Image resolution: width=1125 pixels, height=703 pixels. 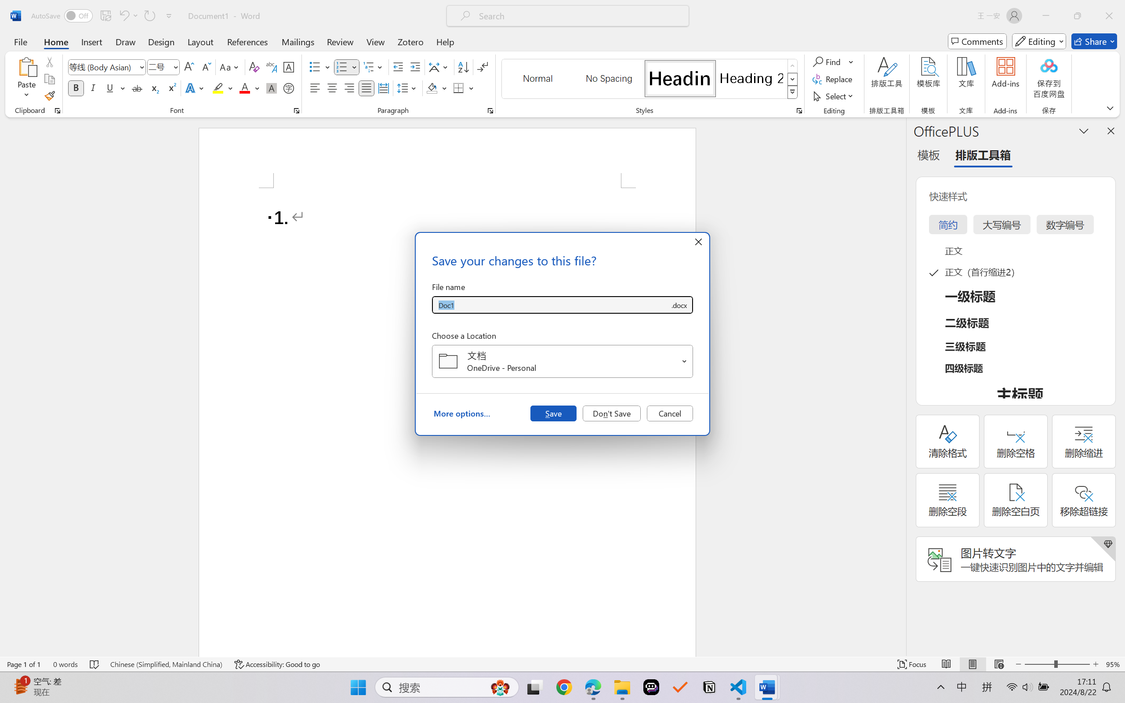 What do you see at coordinates (1113, 664) in the screenshot?
I see `Zoom 95%` at bounding box center [1113, 664].